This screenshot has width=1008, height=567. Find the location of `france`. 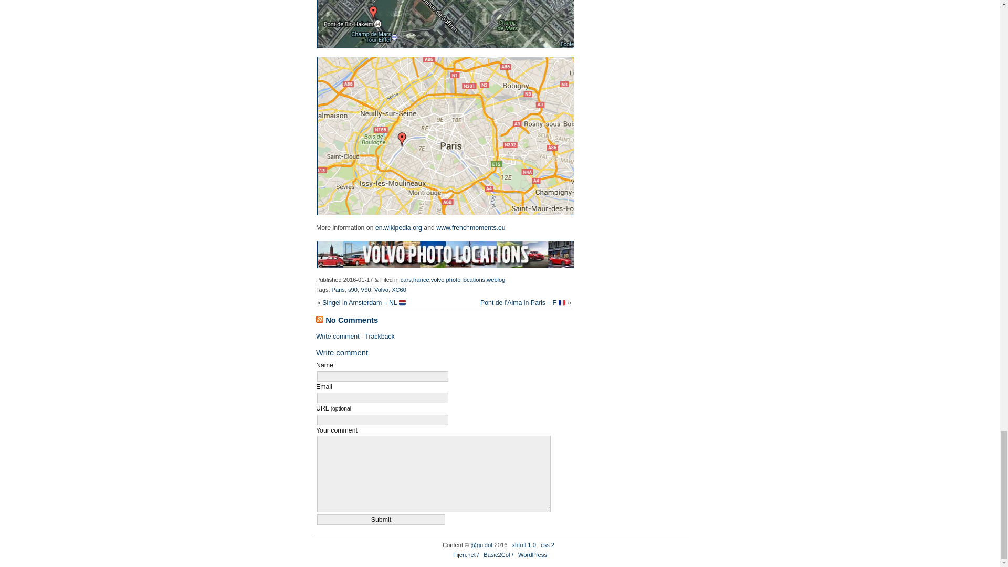

france is located at coordinates (421, 279).